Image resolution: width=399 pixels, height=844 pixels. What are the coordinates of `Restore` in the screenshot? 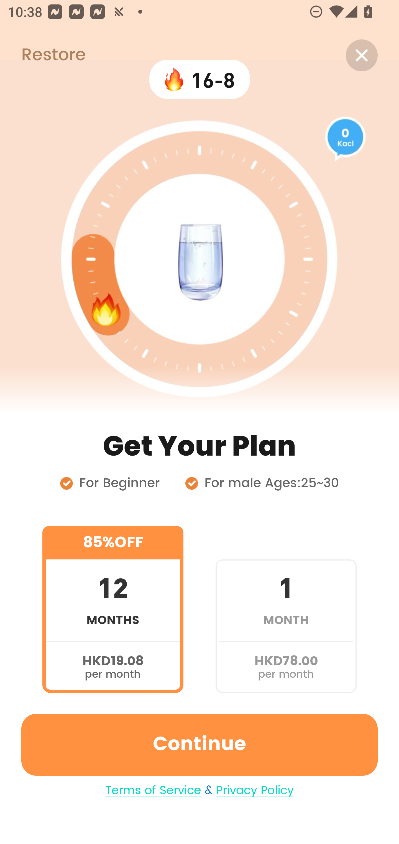 It's located at (43, 55).